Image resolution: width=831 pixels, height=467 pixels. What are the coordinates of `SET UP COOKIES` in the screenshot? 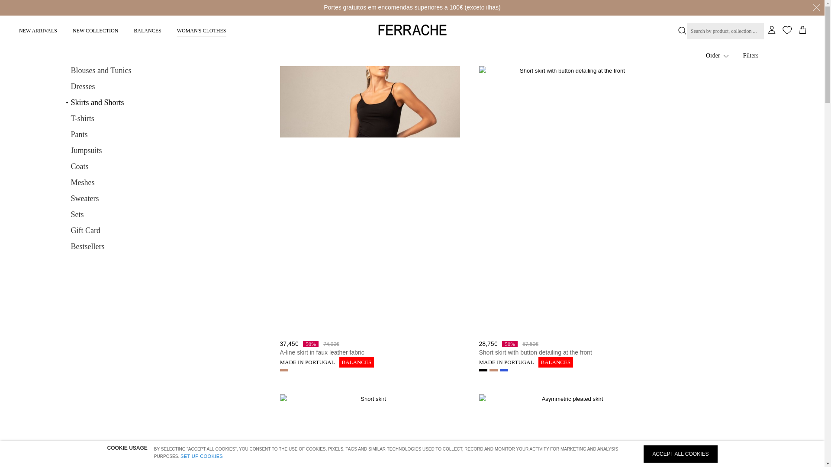 It's located at (201, 456).